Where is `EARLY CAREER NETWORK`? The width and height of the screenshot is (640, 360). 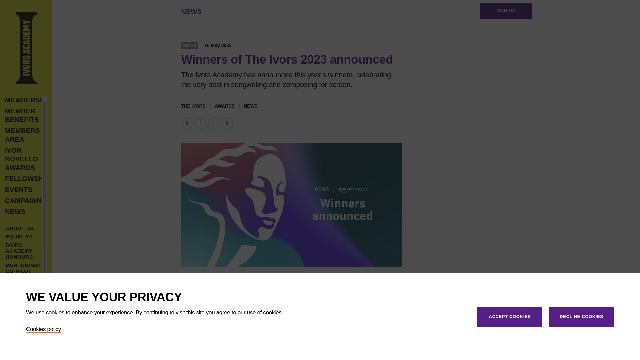
EARLY CAREER NETWORK is located at coordinates (19, 349).